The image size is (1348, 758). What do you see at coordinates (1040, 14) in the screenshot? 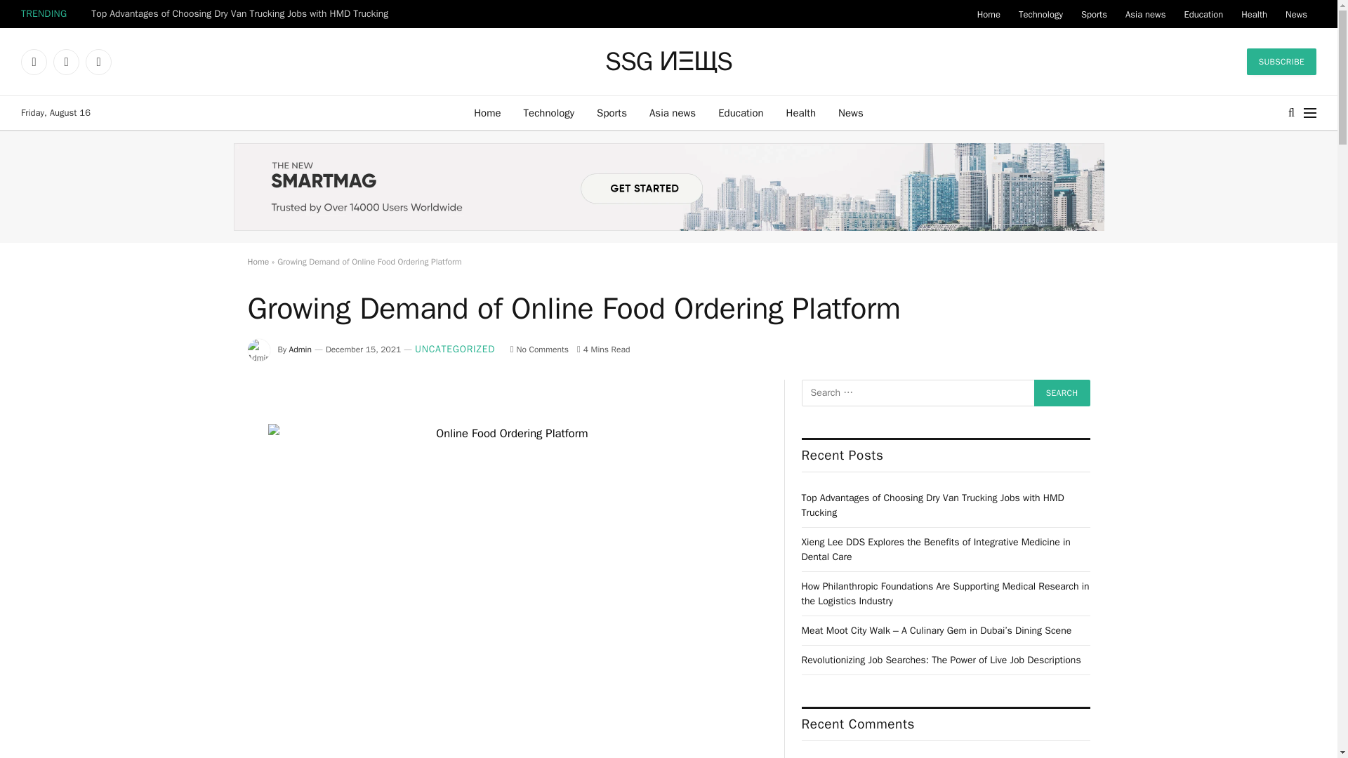
I see `Technology` at bounding box center [1040, 14].